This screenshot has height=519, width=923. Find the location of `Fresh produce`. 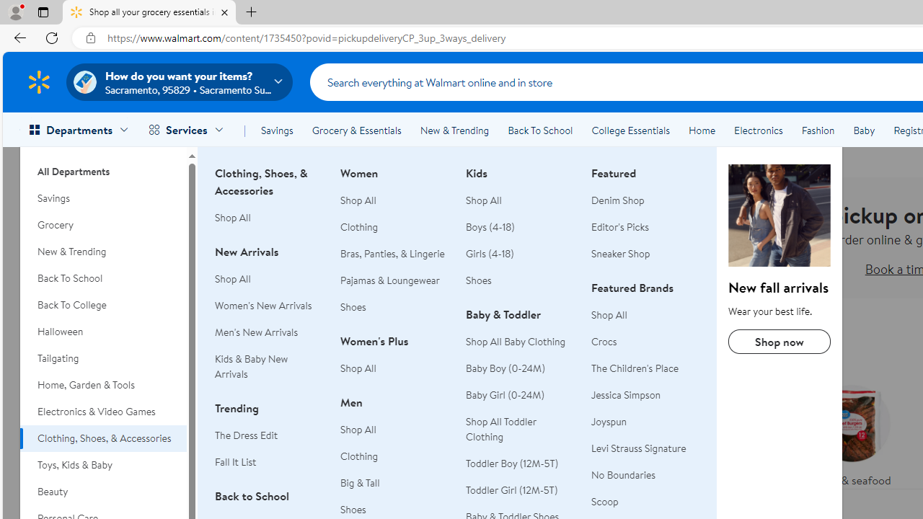

Fresh produce is located at coordinates (738, 432).